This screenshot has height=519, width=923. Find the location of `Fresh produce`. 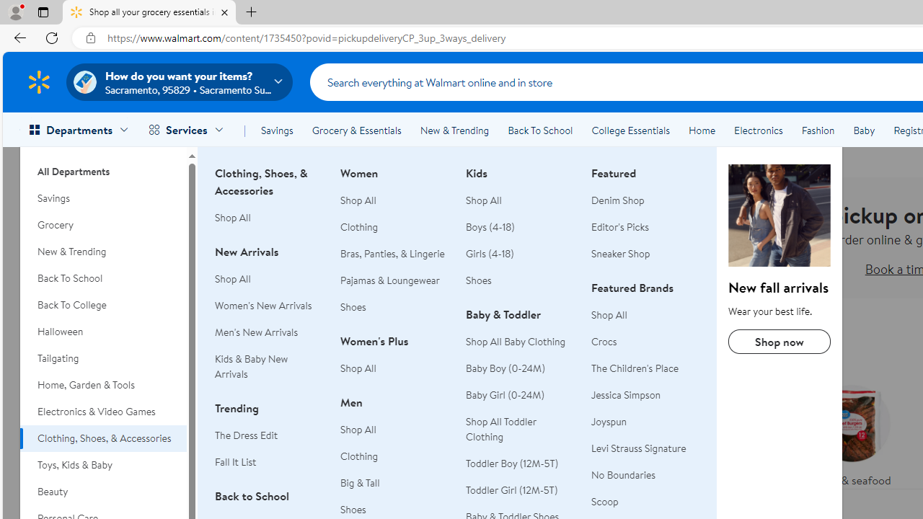

Fresh produce is located at coordinates (738, 432).